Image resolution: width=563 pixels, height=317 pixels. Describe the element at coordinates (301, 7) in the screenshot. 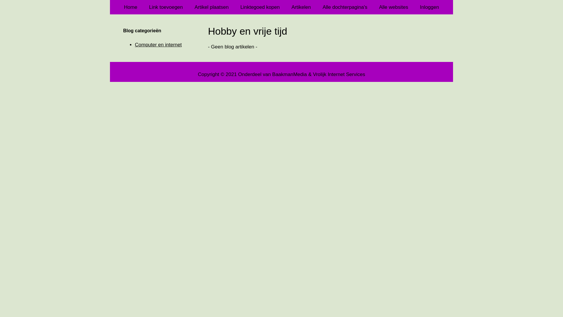

I see `Artikelen` at that location.